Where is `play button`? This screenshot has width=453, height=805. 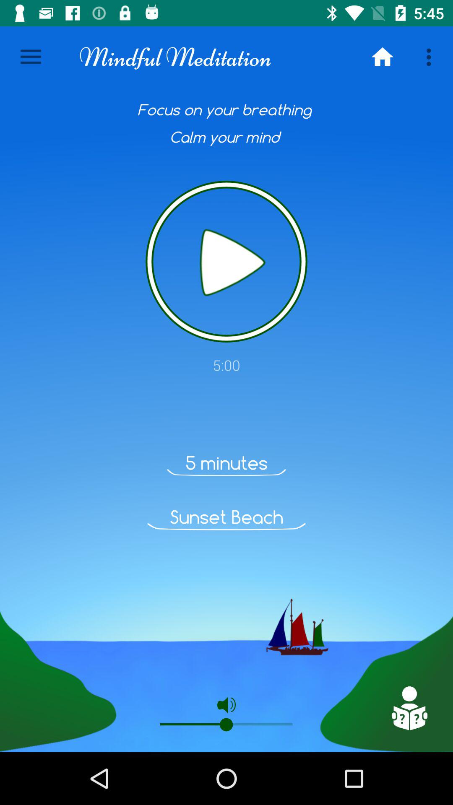 play button is located at coordinates (226, 262).